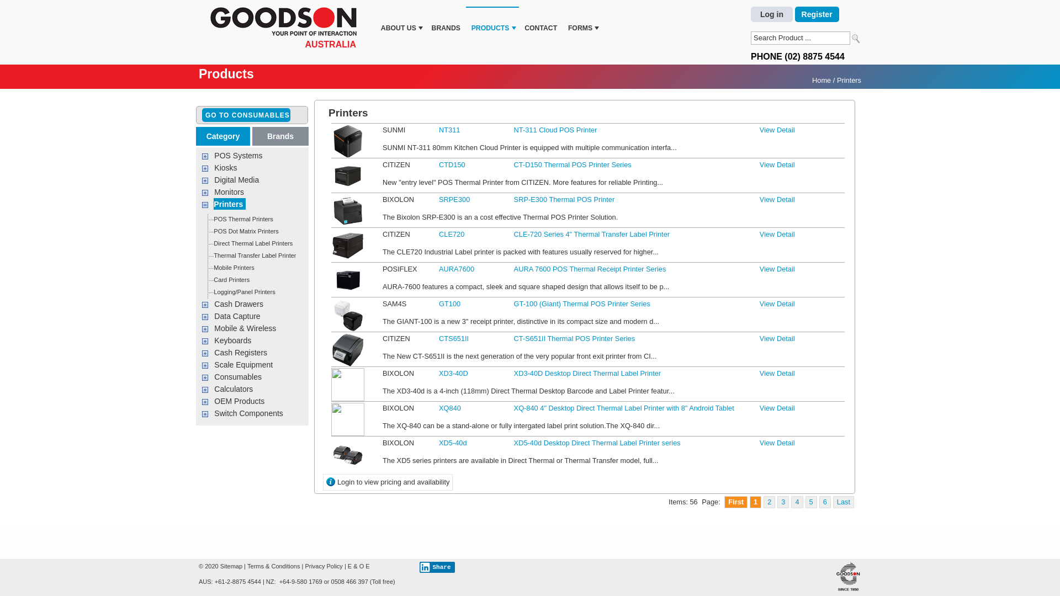 The image size is (1060, 596). What do you see at coordinates (453, 443) in the screenshot?
I see `XD5-40d` at bounding box center [453, 443].